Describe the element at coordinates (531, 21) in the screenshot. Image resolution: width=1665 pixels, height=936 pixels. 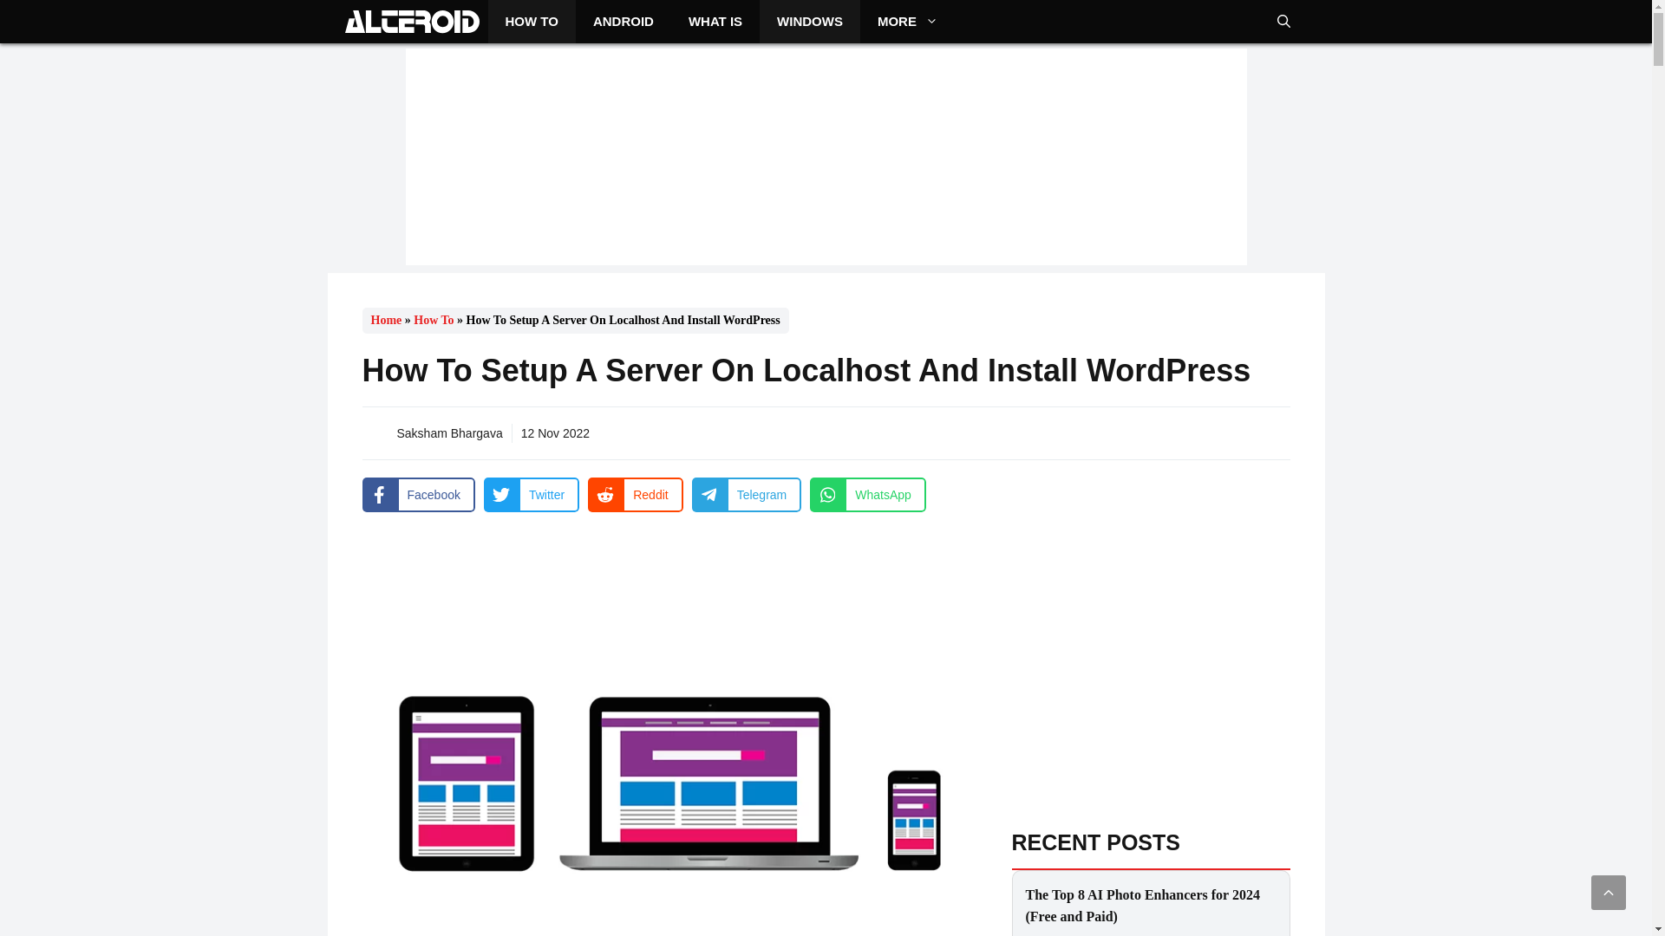
I see `HOW TO` at that location.